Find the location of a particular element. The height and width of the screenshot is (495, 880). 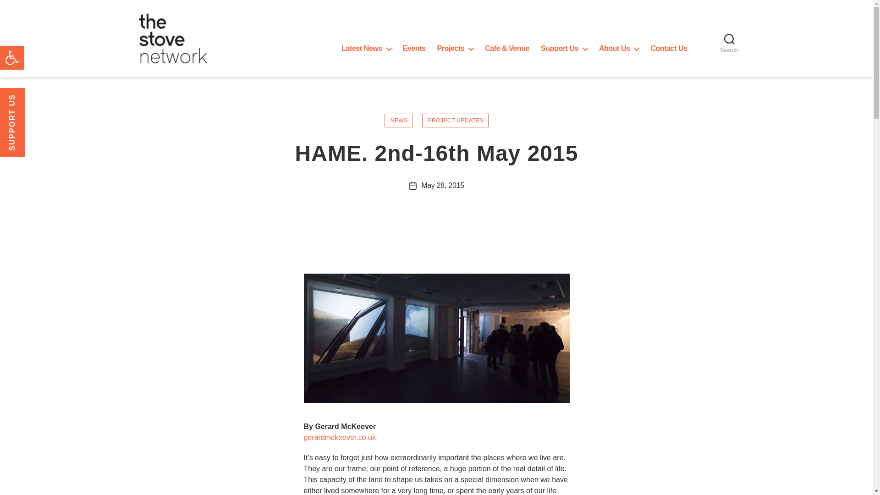

Open toolbar is located at coordinates (12, 58).